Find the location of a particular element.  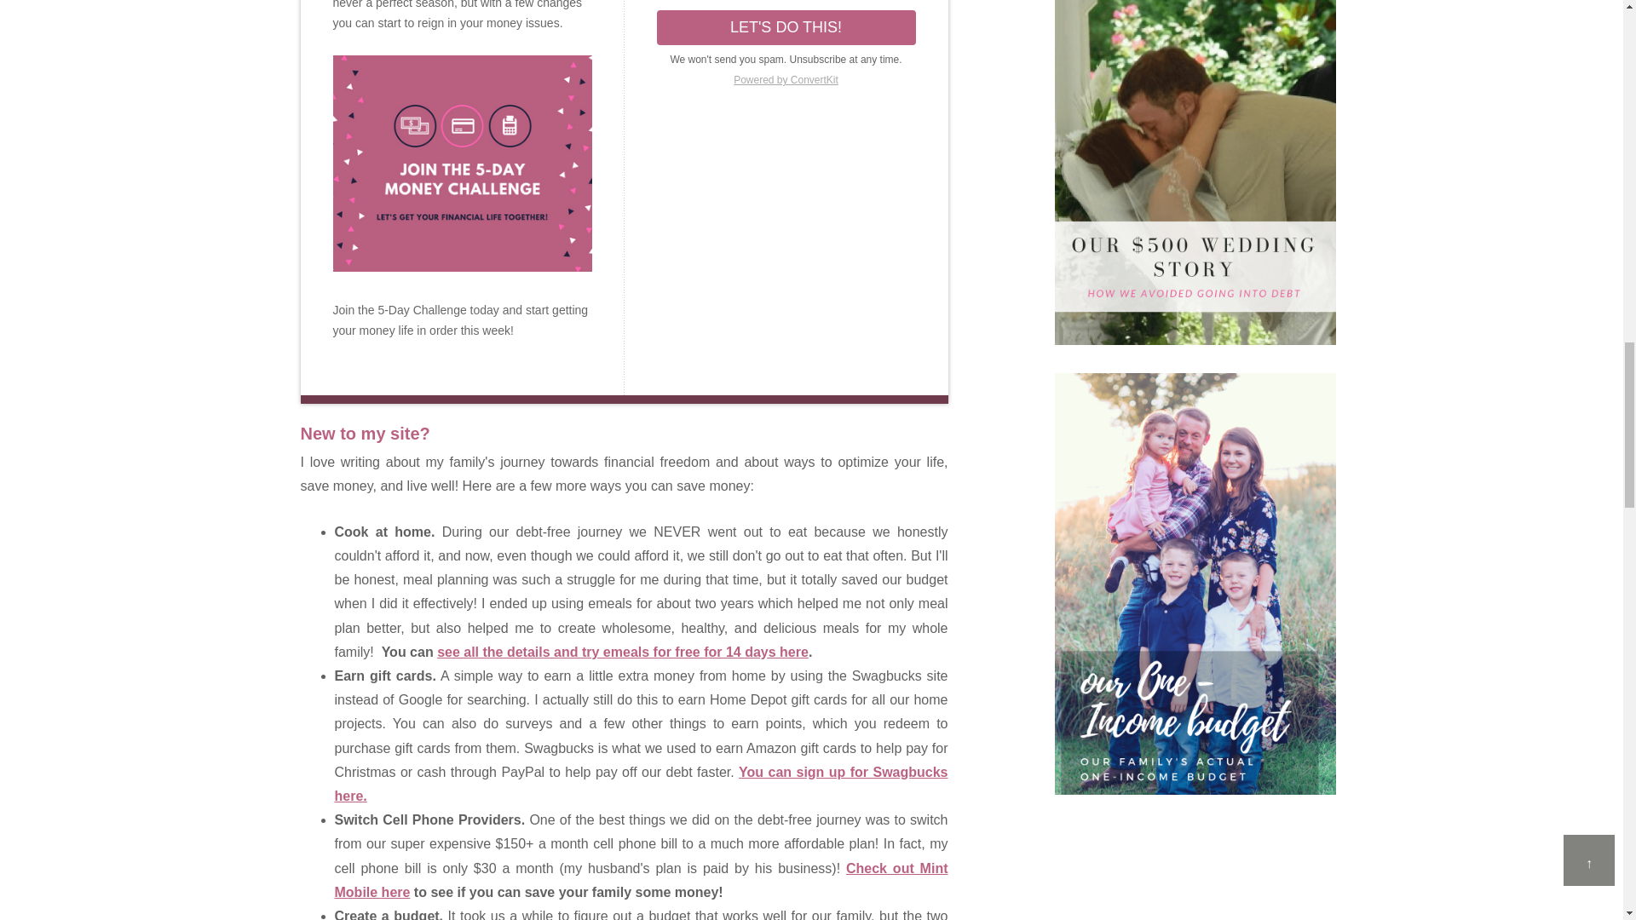

LET'S DO THIS! is located at coordinates (785, 27).